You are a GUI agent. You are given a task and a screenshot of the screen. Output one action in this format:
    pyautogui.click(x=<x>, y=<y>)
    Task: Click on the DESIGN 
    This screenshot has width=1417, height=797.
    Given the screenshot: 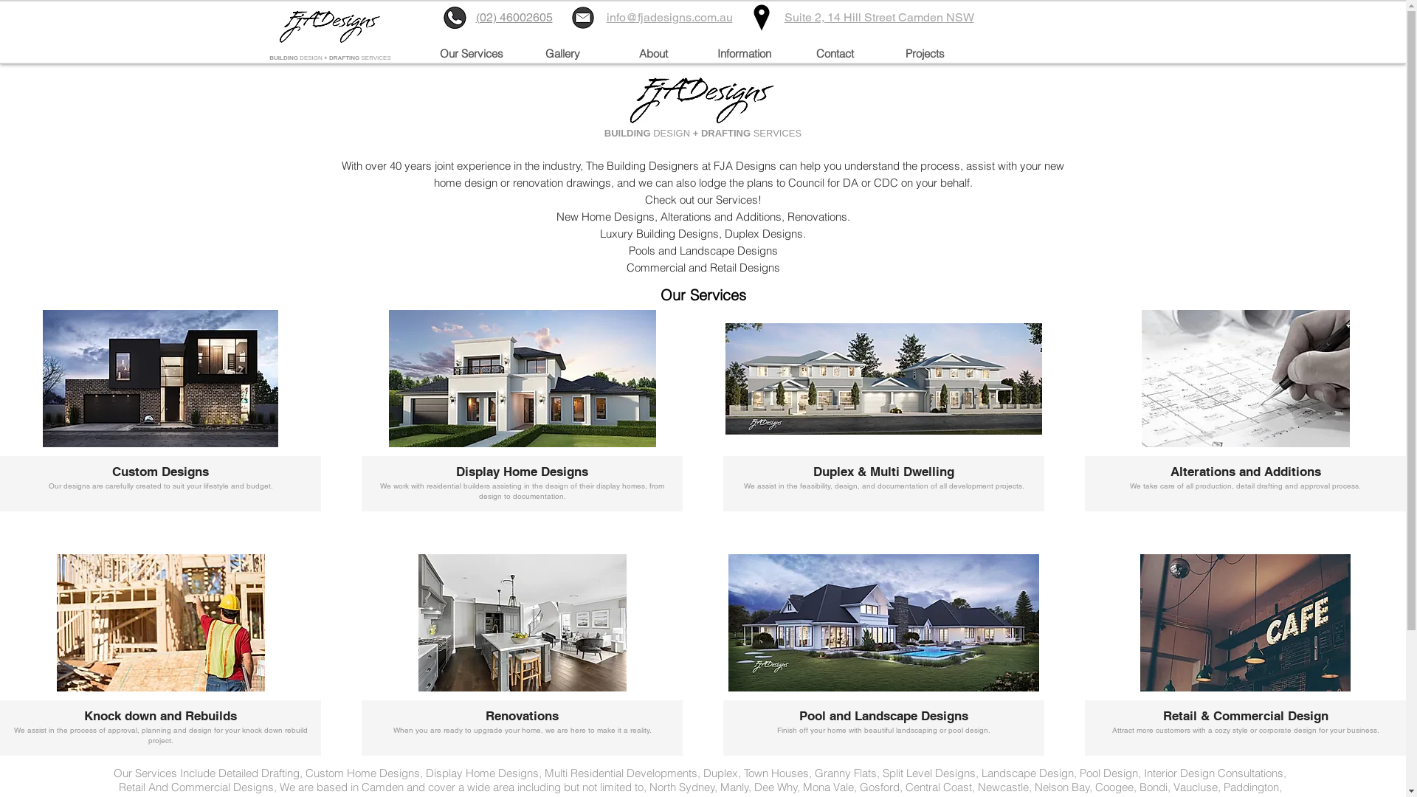 What is the action you would take?
    pyautogui.click(x=311, y=58)
    